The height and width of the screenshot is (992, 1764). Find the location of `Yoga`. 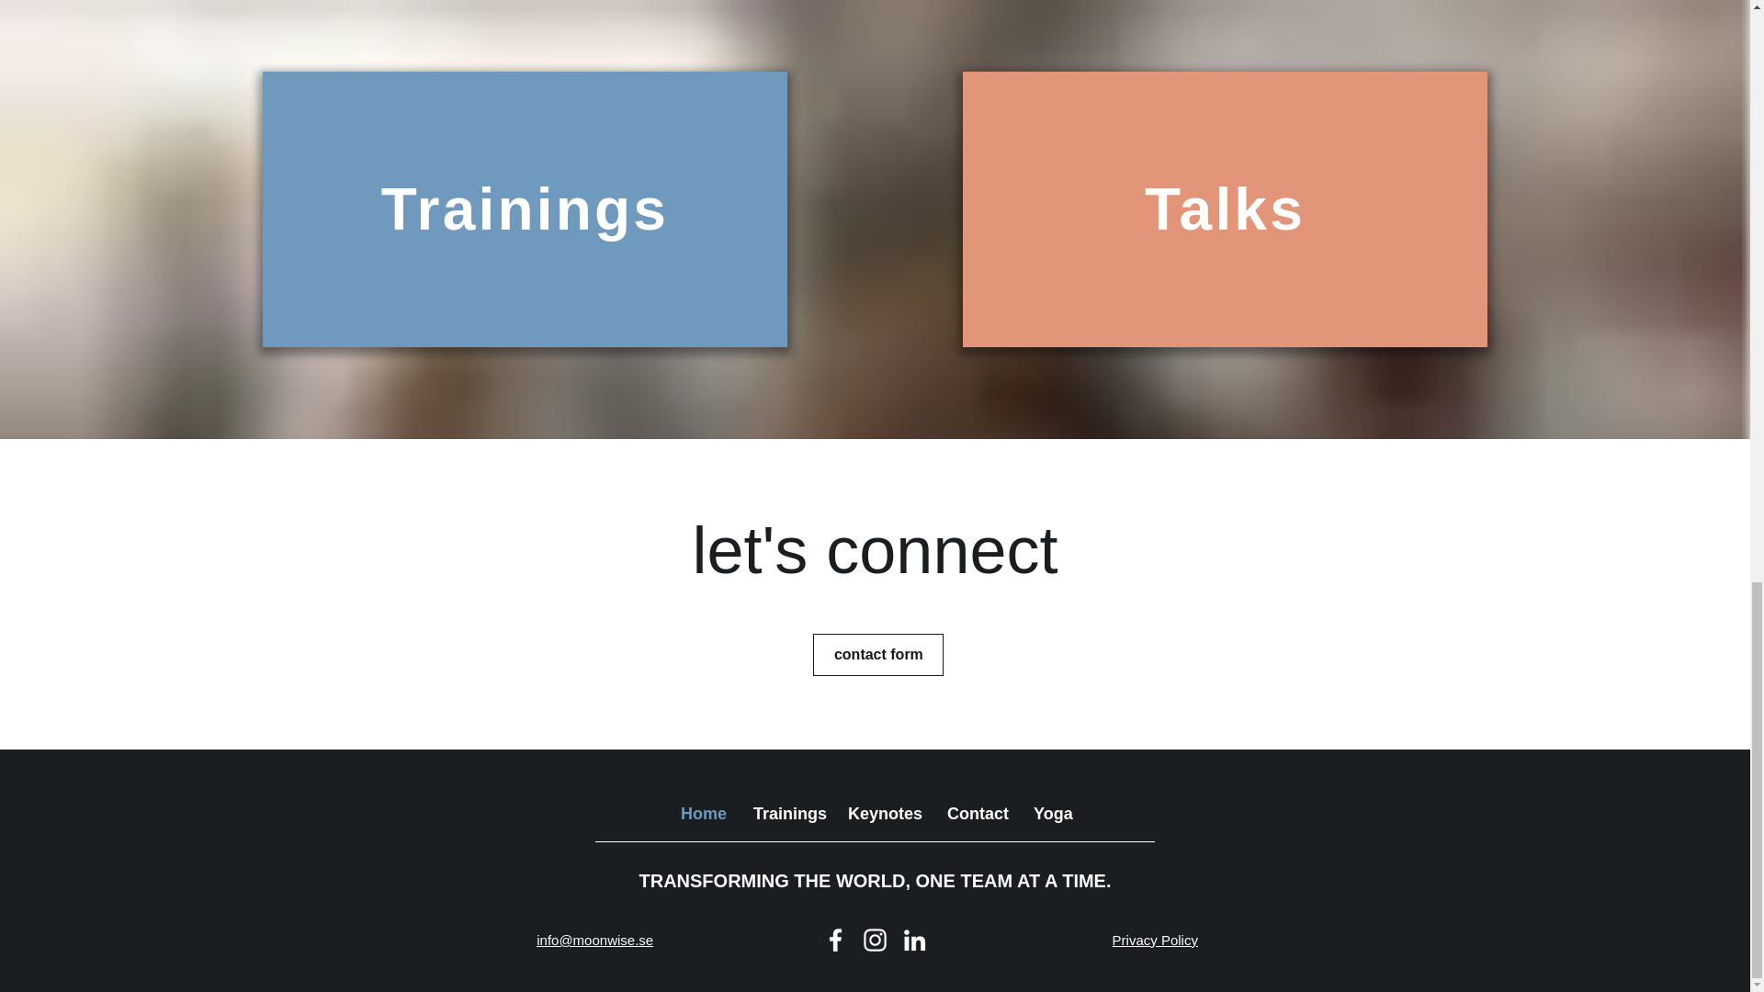

Yoga is located at coordinates (1051, 814).